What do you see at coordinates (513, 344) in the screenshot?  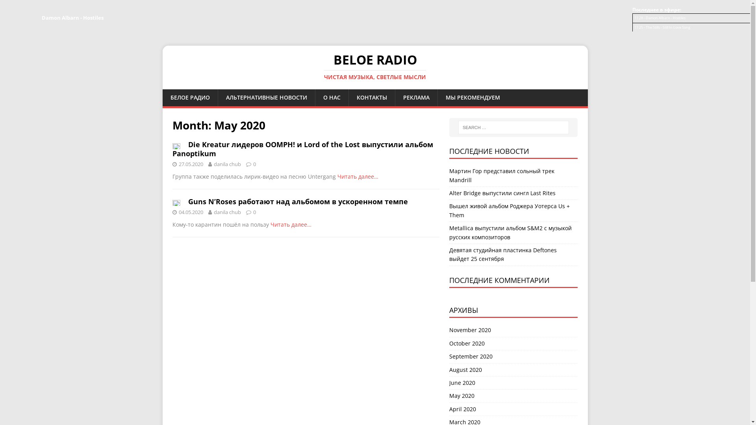 I see `October 2020` at bounding box center [513, 344].